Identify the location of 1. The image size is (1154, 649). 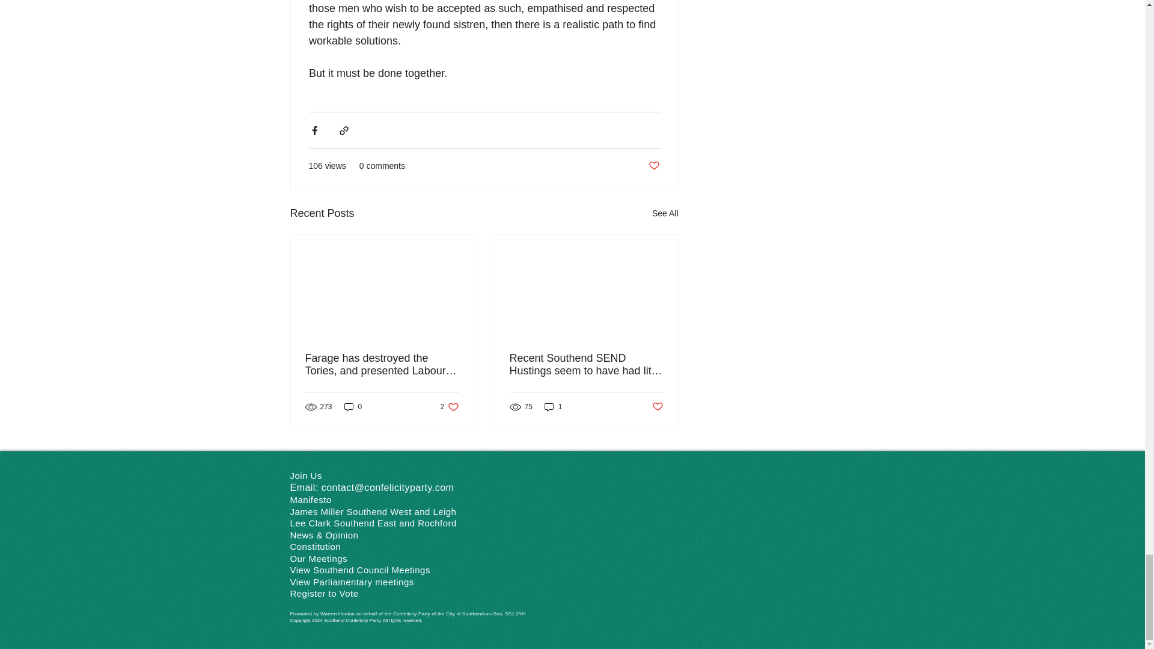
(554, 406).